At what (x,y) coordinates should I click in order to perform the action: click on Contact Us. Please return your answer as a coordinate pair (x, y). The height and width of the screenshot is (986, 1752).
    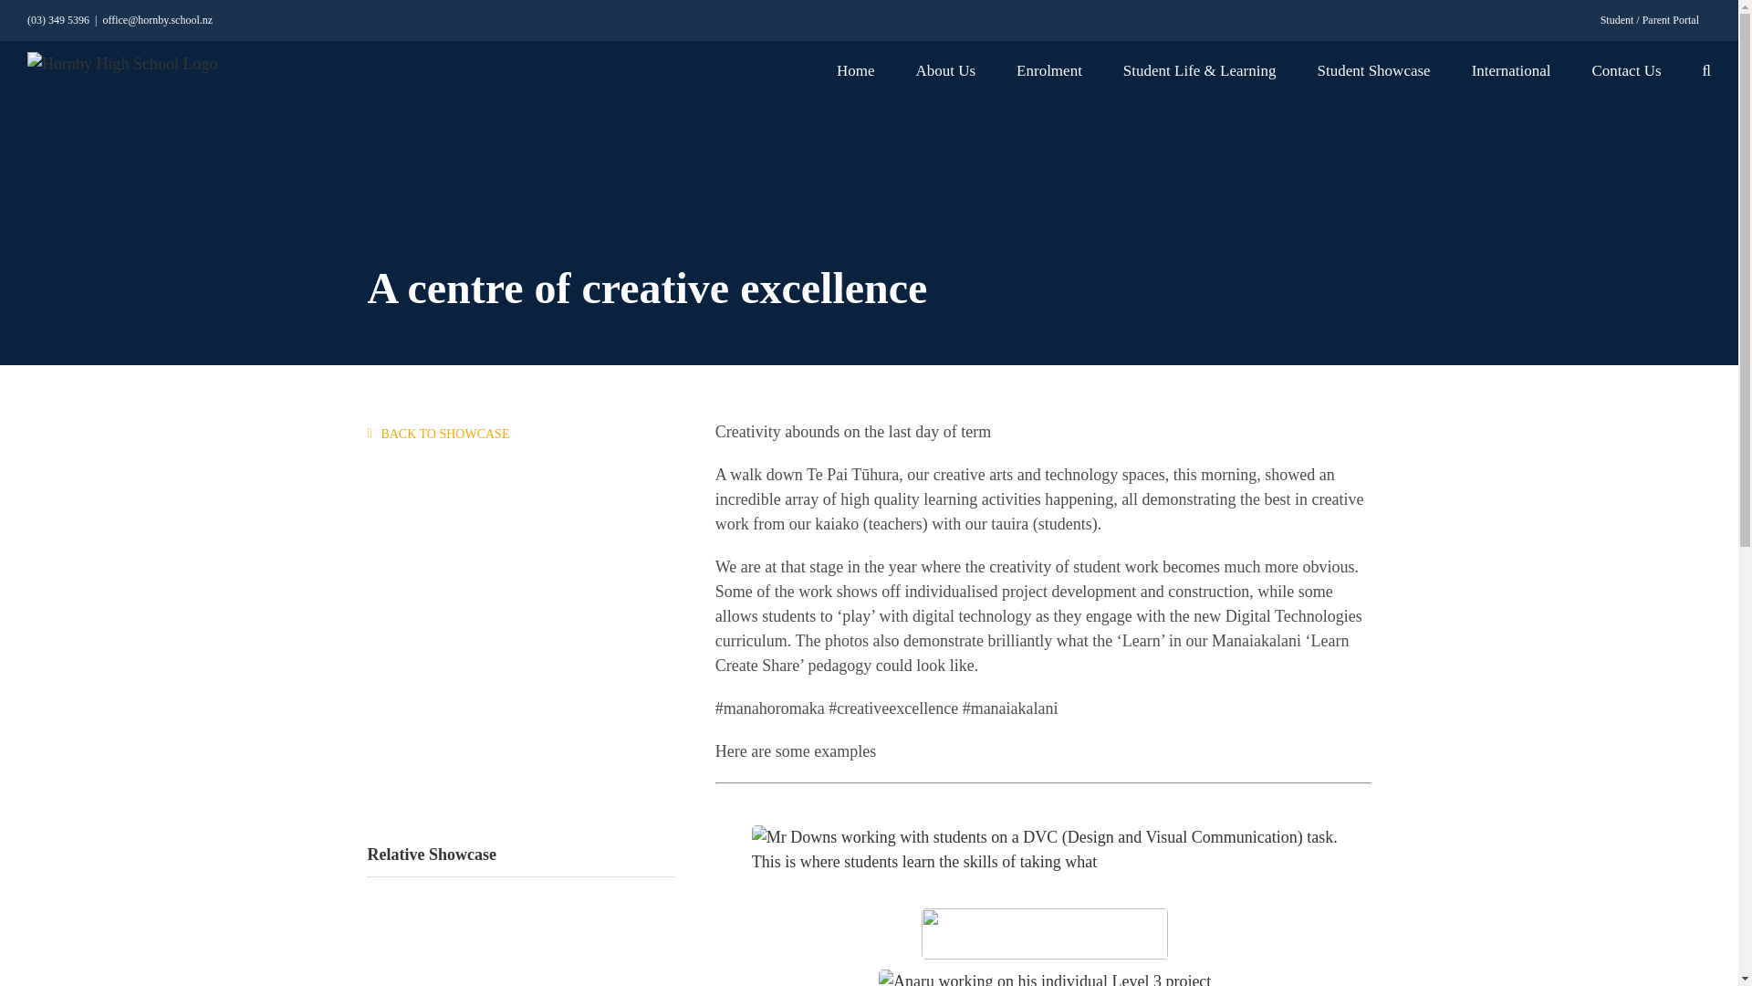
    Looking at the image, I should click on (1626, 70).